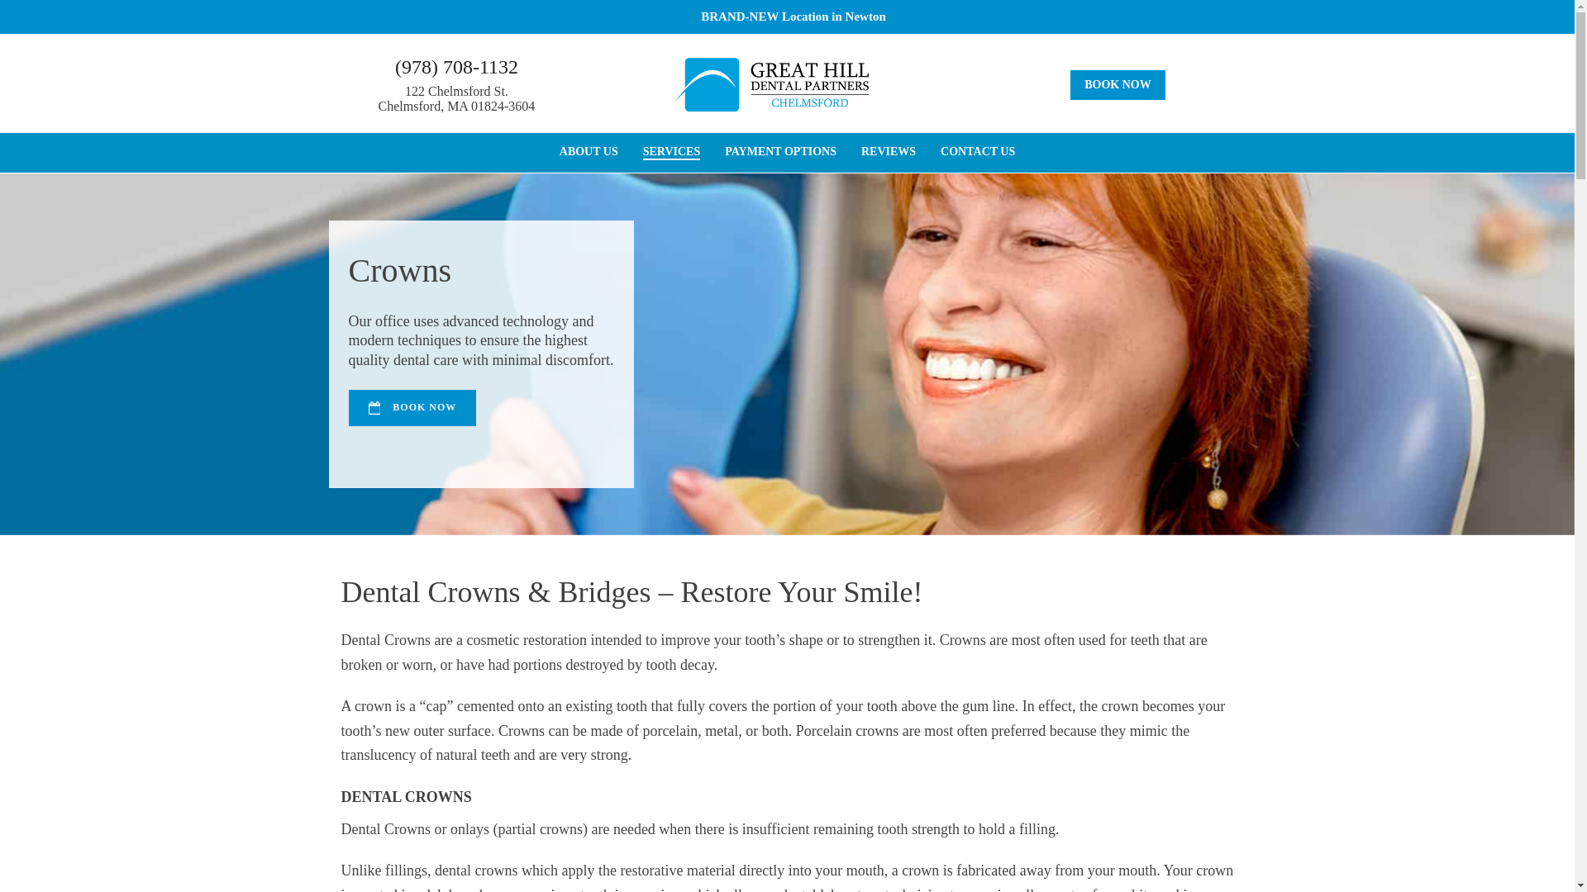  I want to click on ABOUT US, so click(977, 152).